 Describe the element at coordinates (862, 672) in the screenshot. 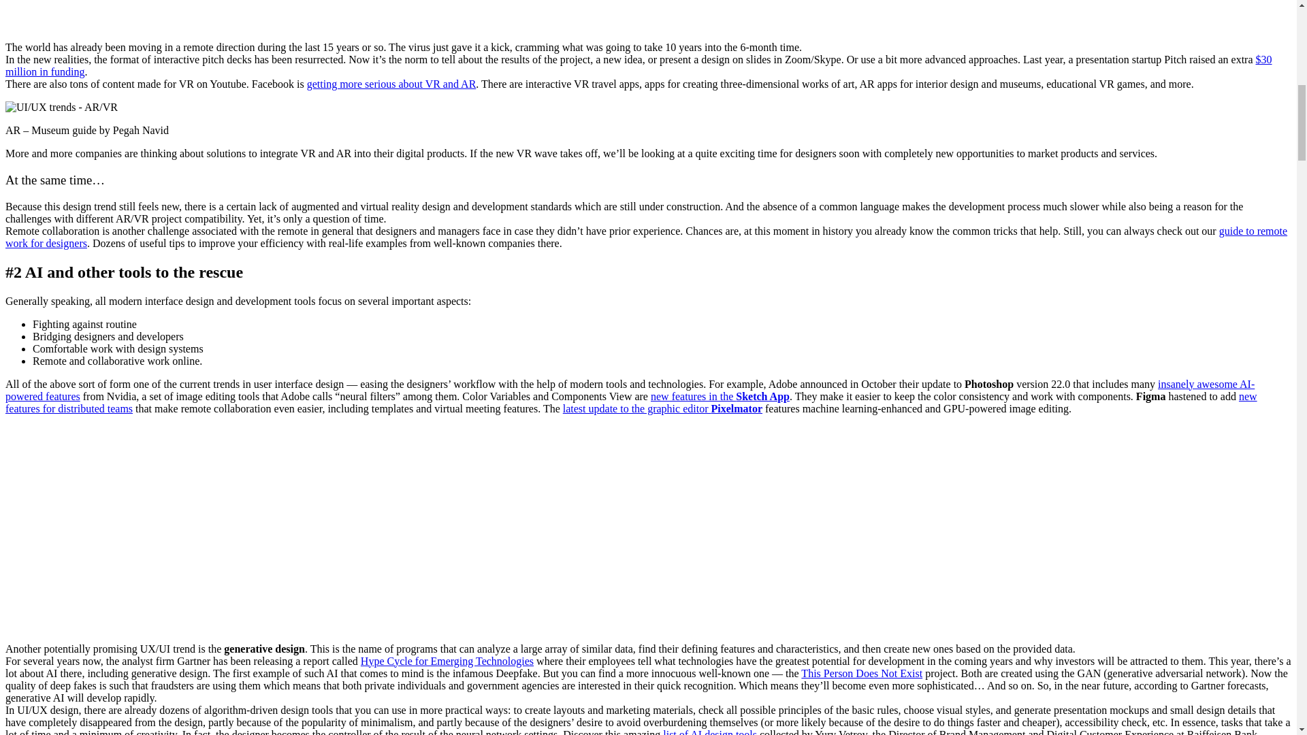

I see `This Person Does Not Exist` at that location.